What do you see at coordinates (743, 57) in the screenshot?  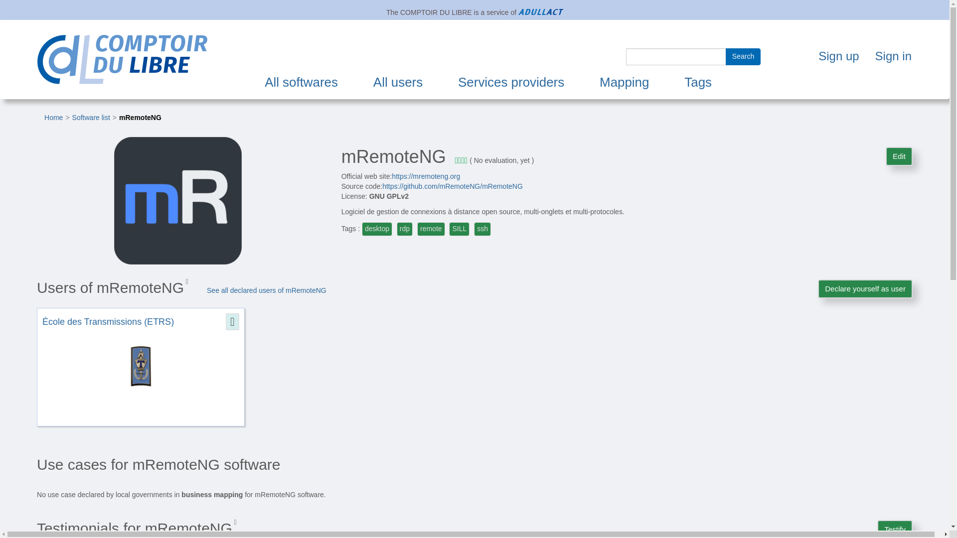 I see `Search` at bounding box center [743, 57].